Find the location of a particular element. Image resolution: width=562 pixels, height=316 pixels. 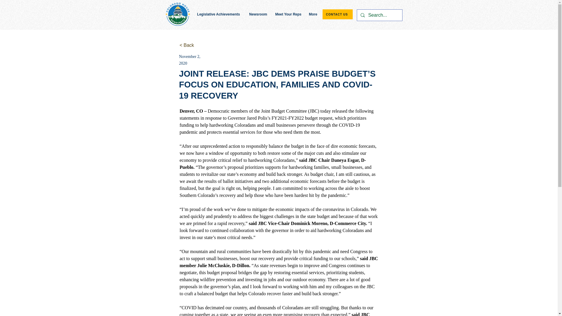

Newsroom is located at coordinates (258, 14).